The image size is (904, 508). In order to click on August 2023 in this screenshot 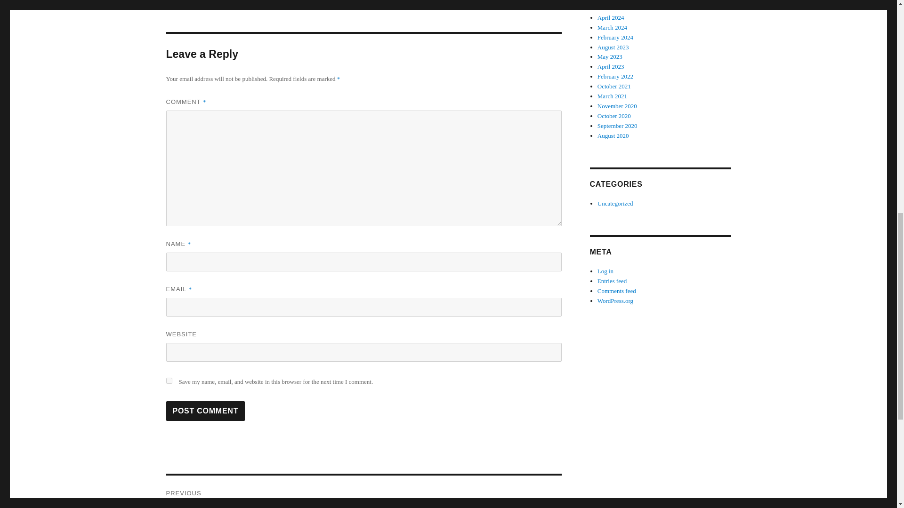, I will do `click(613, 46)`.